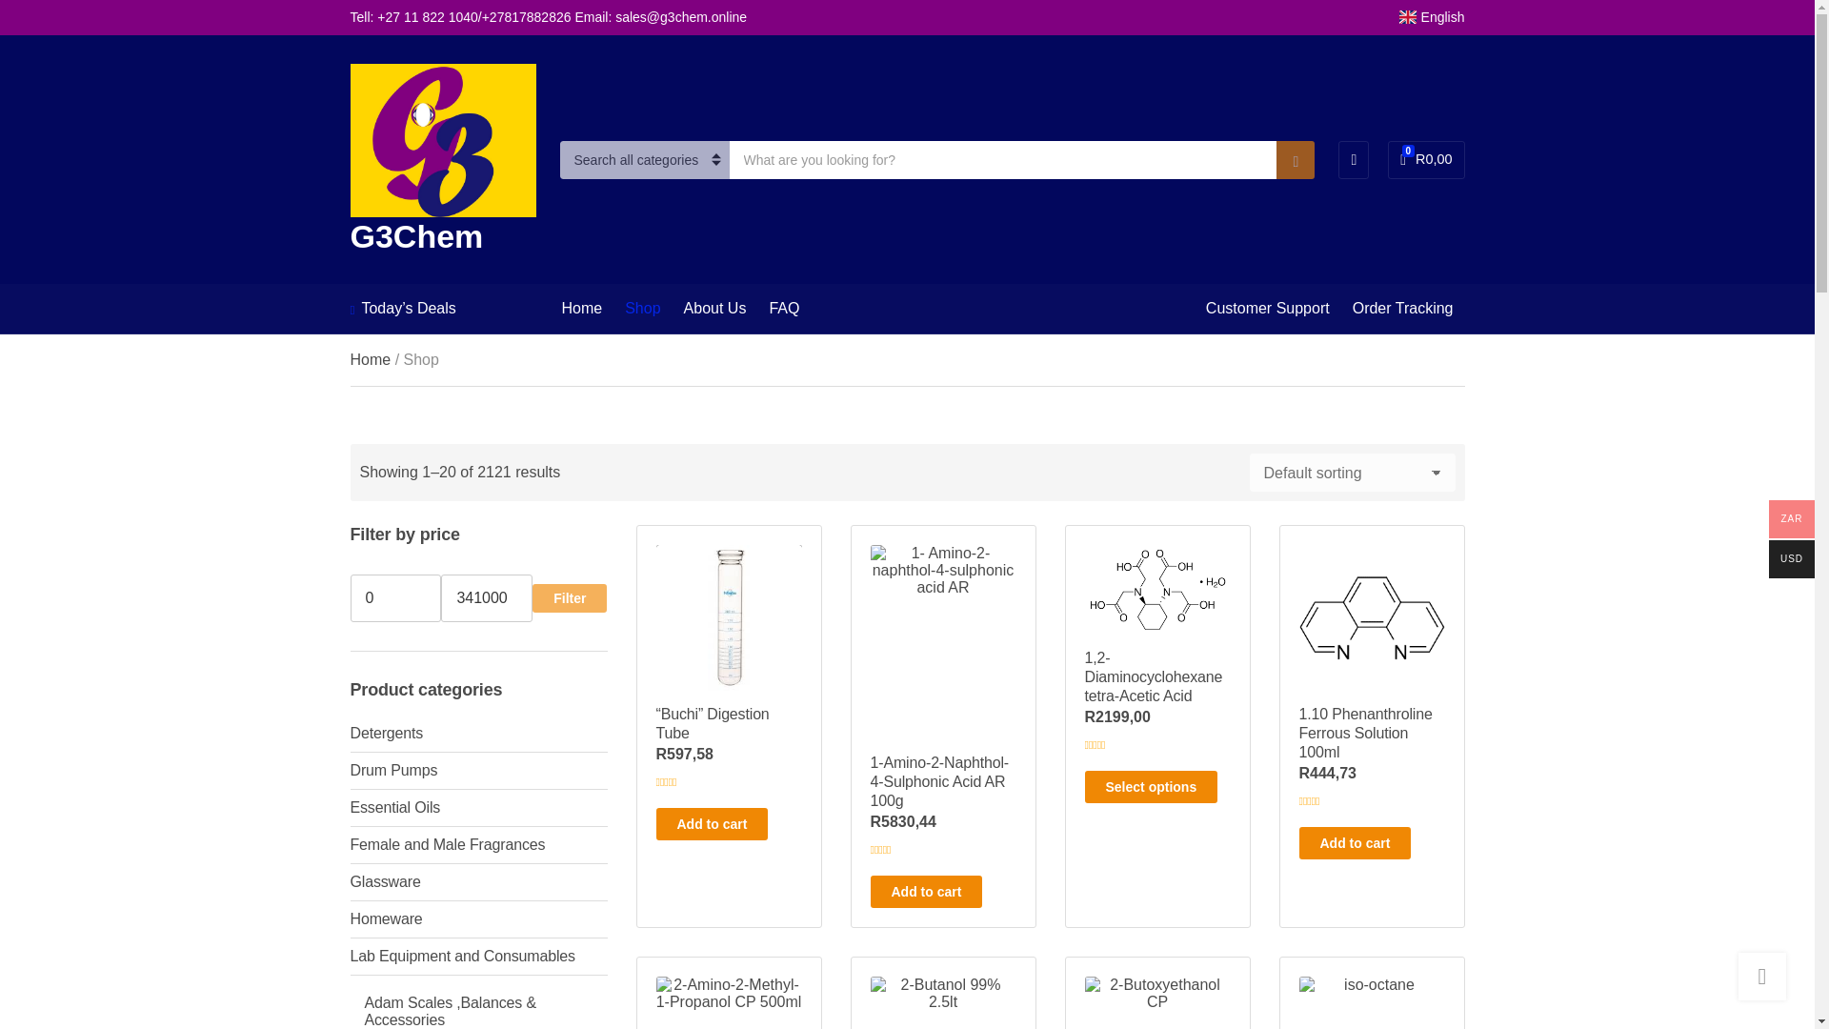 Image resolution: width=1829 pixels, height=1029 pixels. Describe the element at coordinates (714, 309) in the screenshot. I see `About Us` at that location.